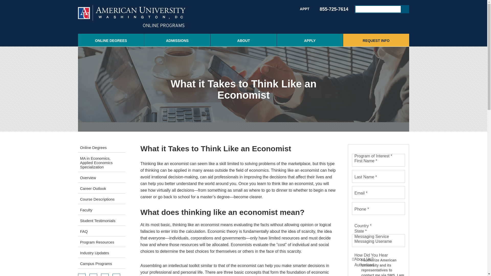 This screenshot has width=491, height=276. Describe the element at coordinates (177, 40) in the screenshot. I see `ADMISSIONS` at that location.